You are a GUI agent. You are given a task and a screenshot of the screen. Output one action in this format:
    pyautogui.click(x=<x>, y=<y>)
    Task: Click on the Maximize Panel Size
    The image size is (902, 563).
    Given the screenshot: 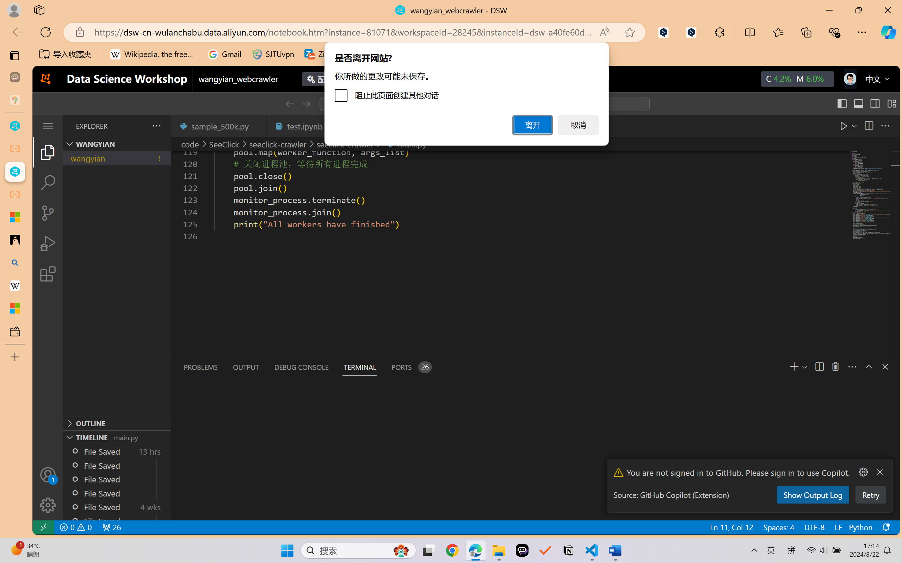 What is the action you would take?
    pyautogui.click(x=868, y=367)
    